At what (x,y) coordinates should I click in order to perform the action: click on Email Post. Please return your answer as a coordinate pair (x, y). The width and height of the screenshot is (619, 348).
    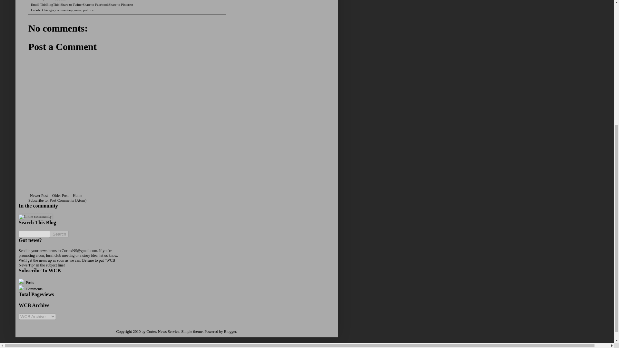
    Looking at the image, I should click on (71, 1).